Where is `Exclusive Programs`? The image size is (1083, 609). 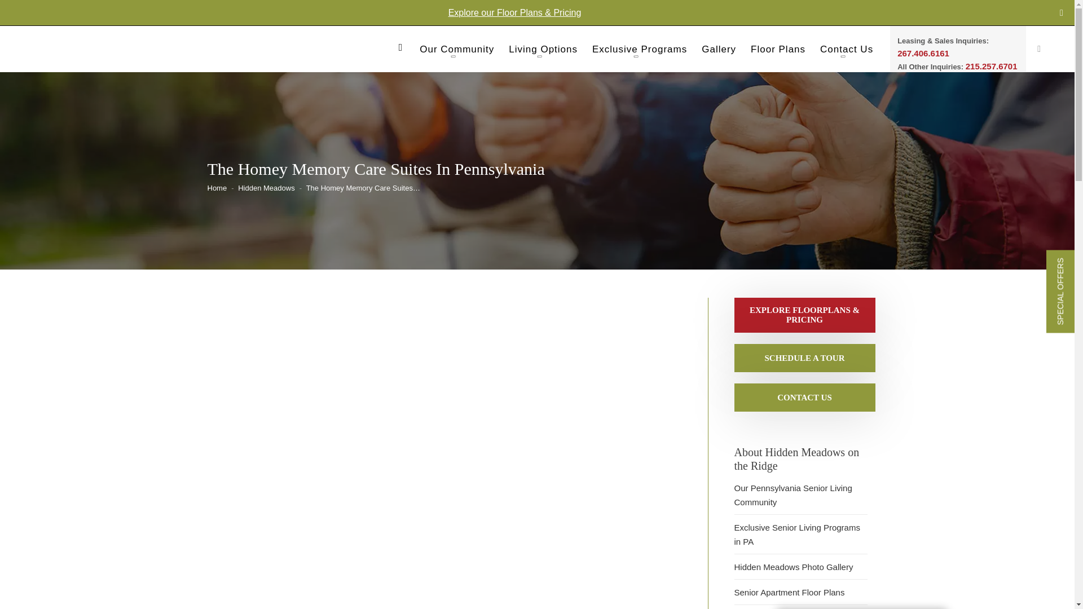
Exclusive Programs is located at coordinates (640, 52).